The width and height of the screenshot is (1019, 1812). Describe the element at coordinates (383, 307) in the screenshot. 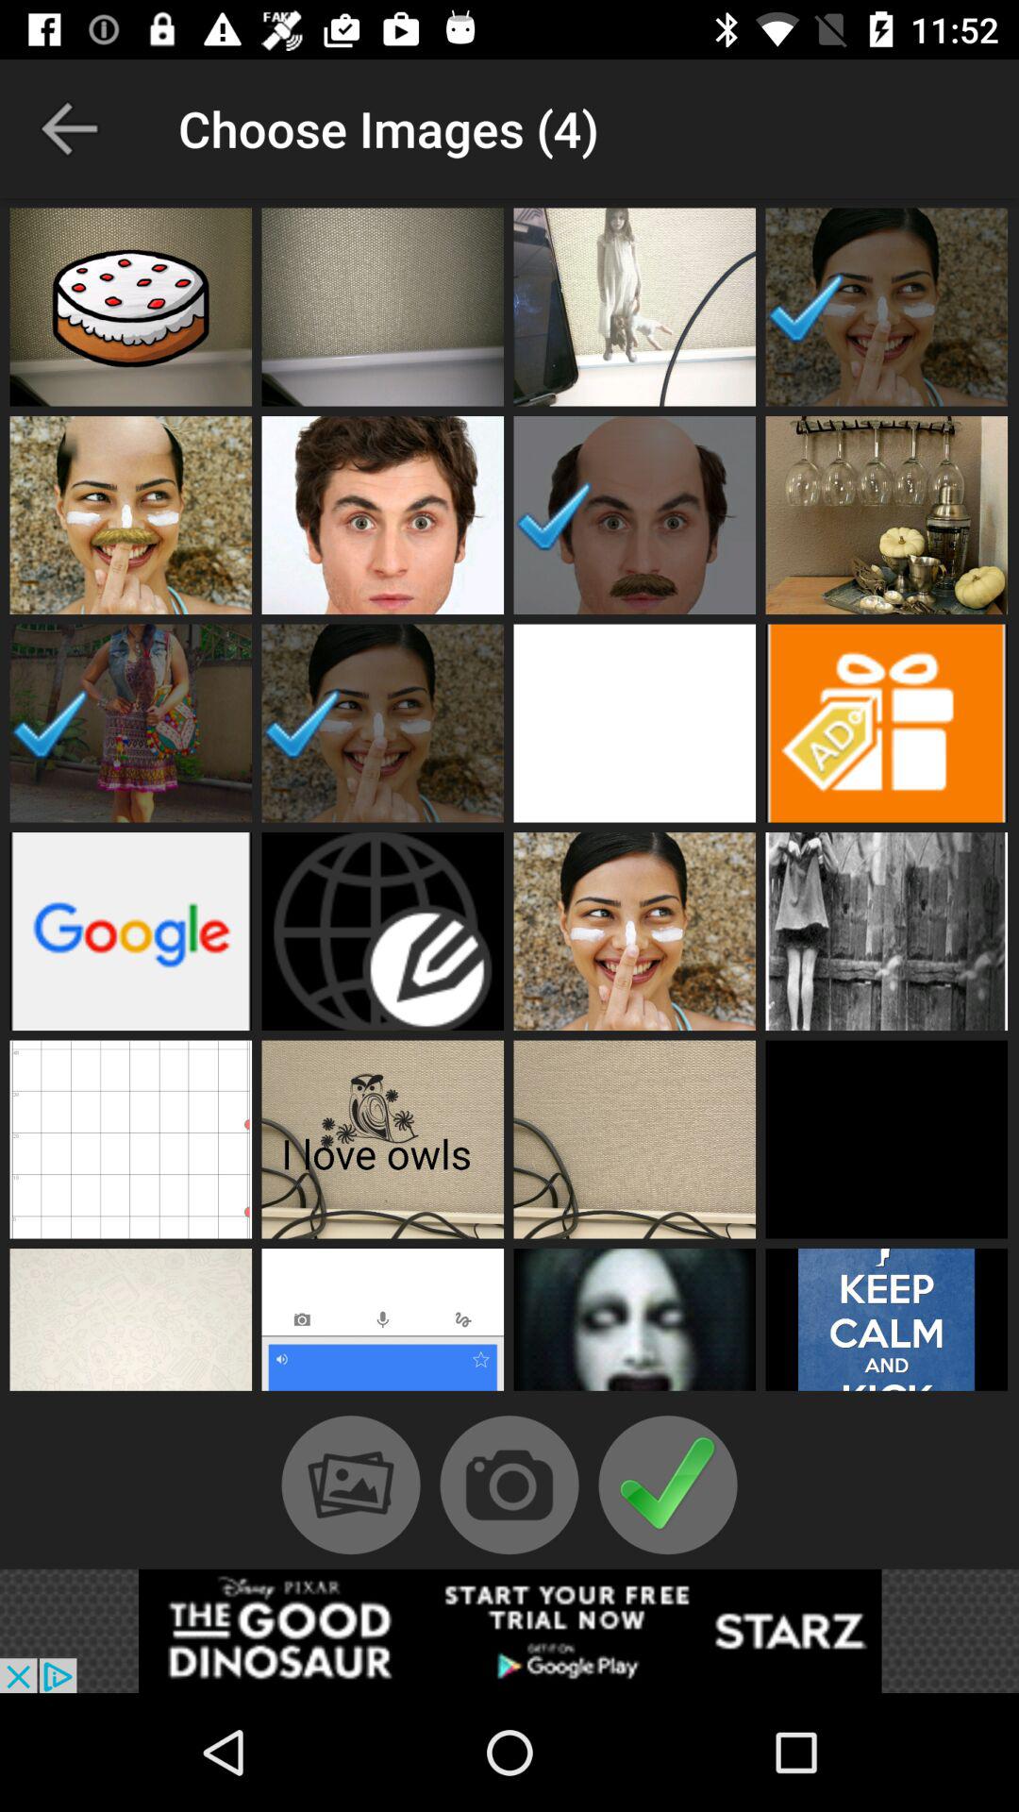

I see `tap to choose this picture` at that location.